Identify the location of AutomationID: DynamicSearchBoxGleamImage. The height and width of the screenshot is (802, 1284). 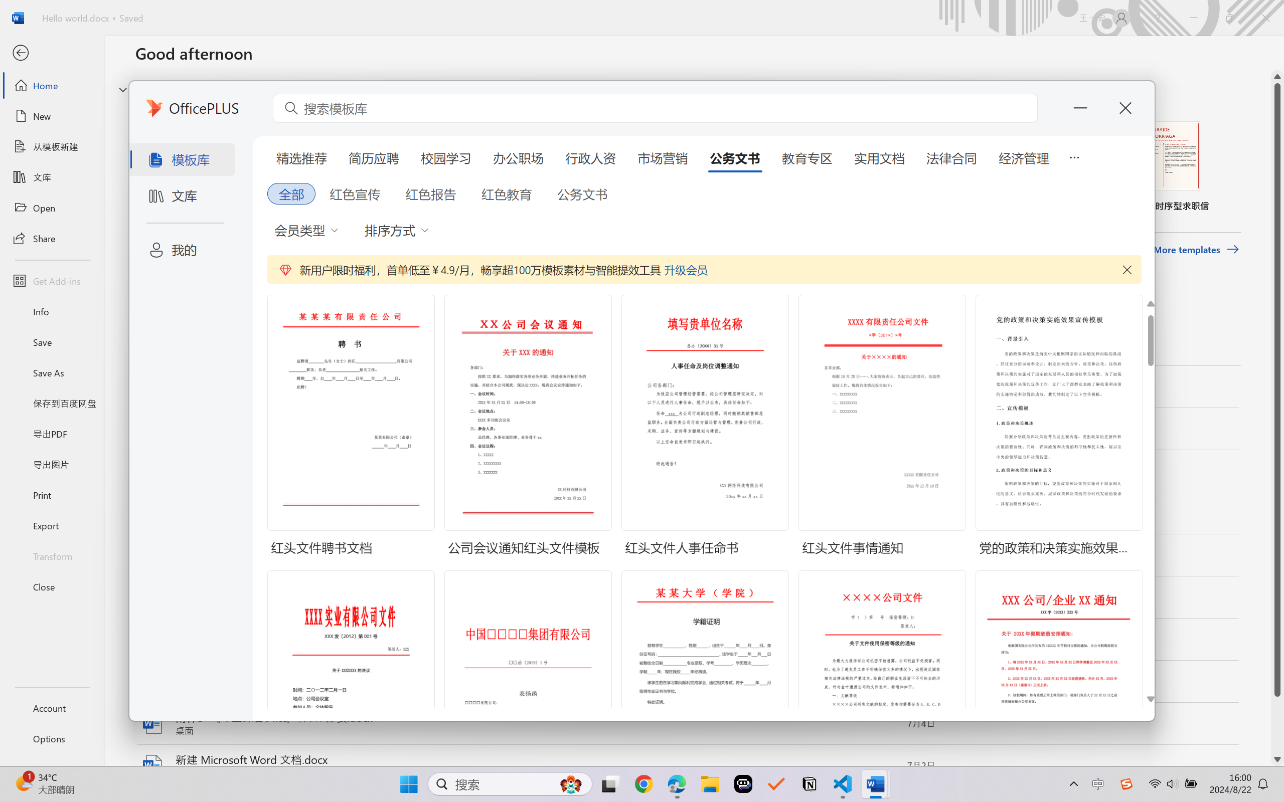
(571, 784).